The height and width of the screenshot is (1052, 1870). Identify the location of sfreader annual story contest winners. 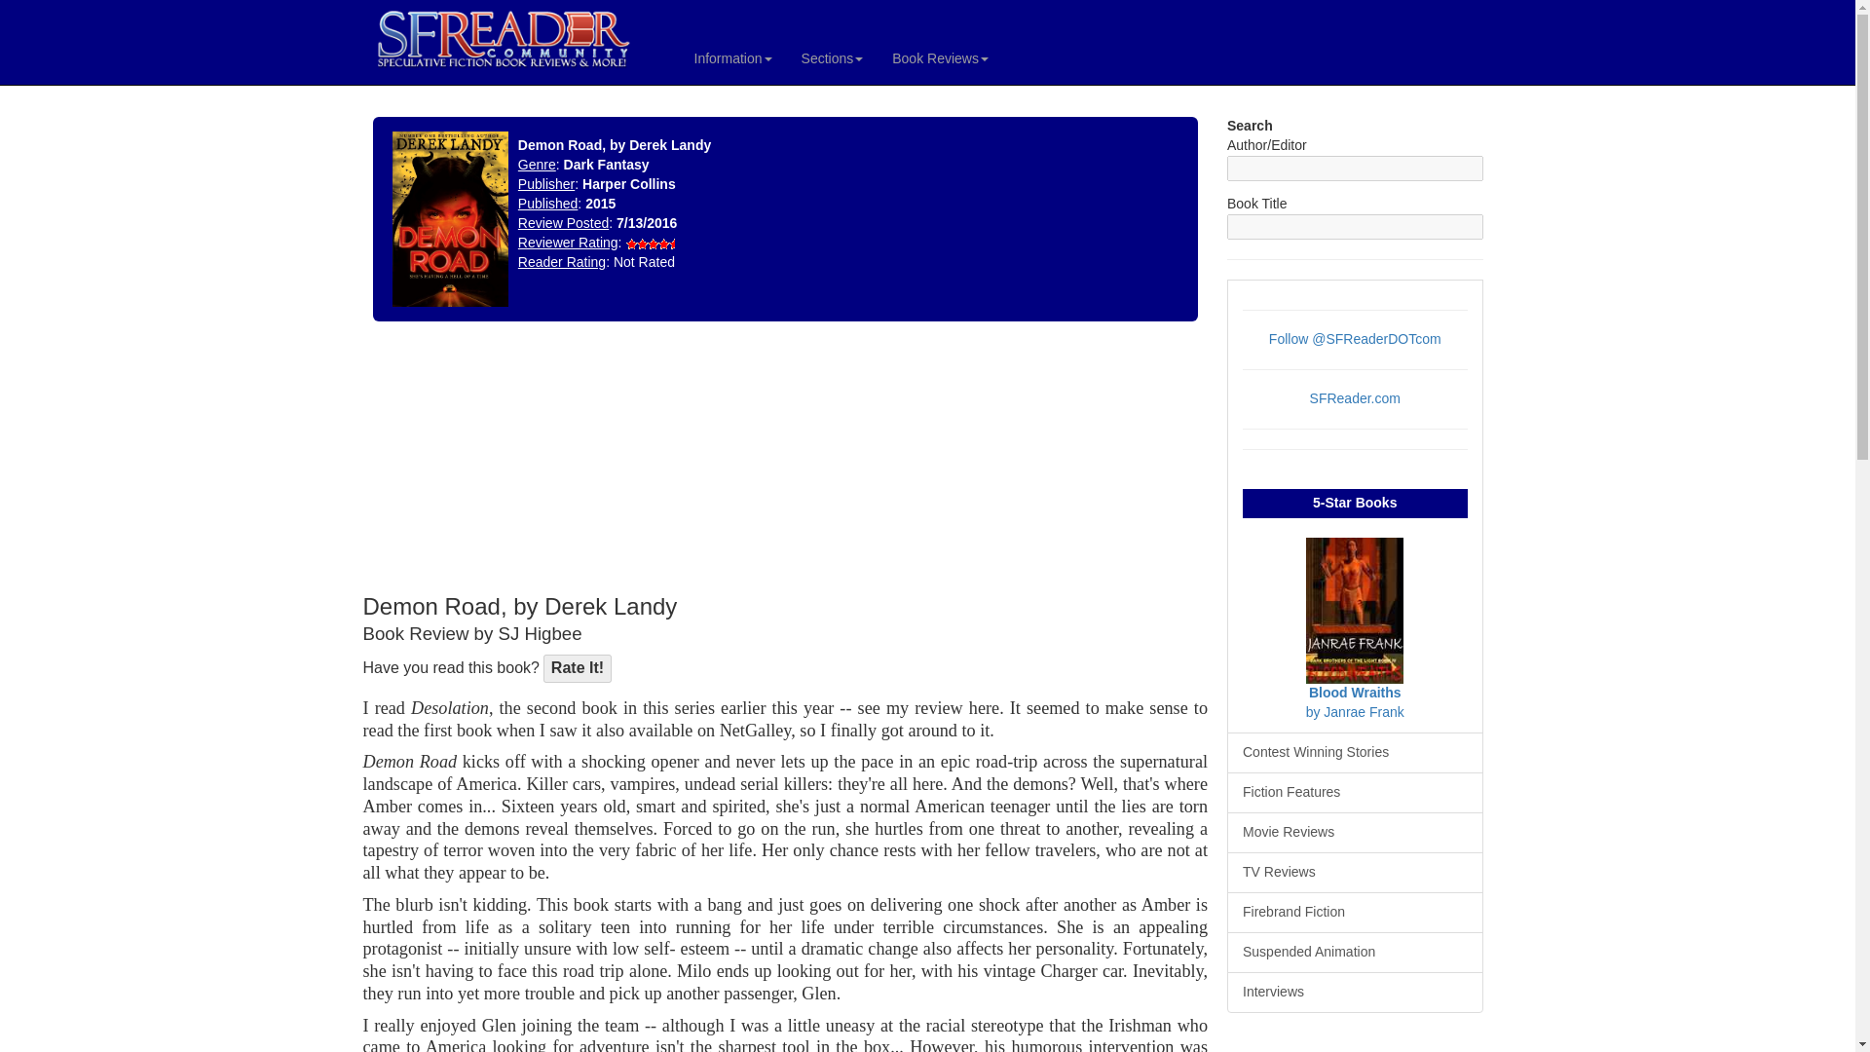
(1354, 752).